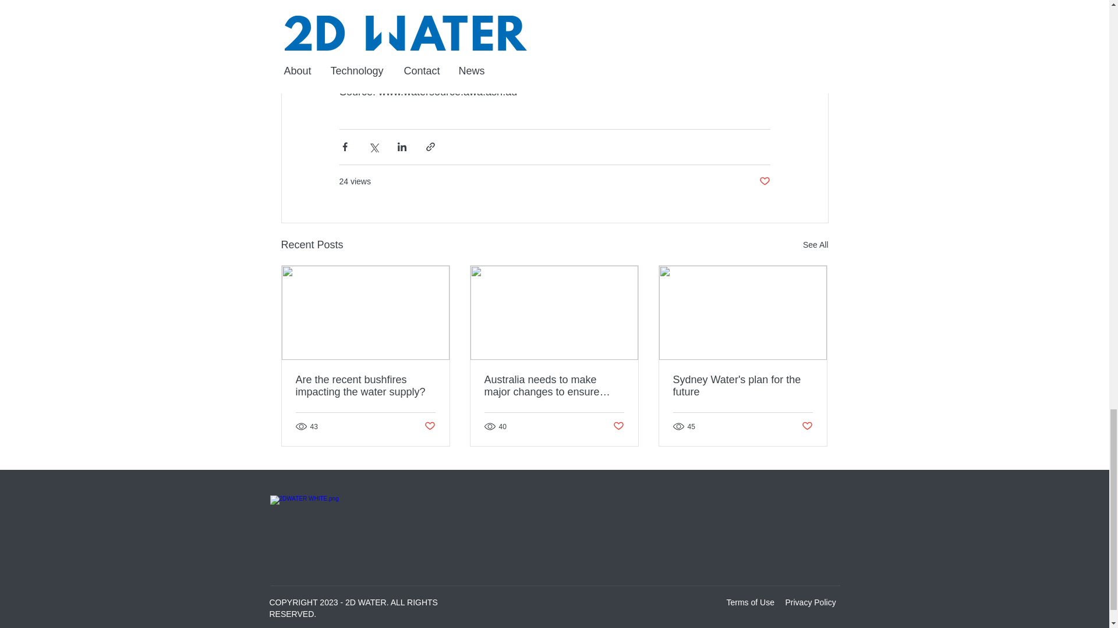 Image resolution: width=1118 pixels, height=628 pixels. Describe the element at coordinates (807, 426) in the screenshot. I see `Post not marked as liked` at that location.